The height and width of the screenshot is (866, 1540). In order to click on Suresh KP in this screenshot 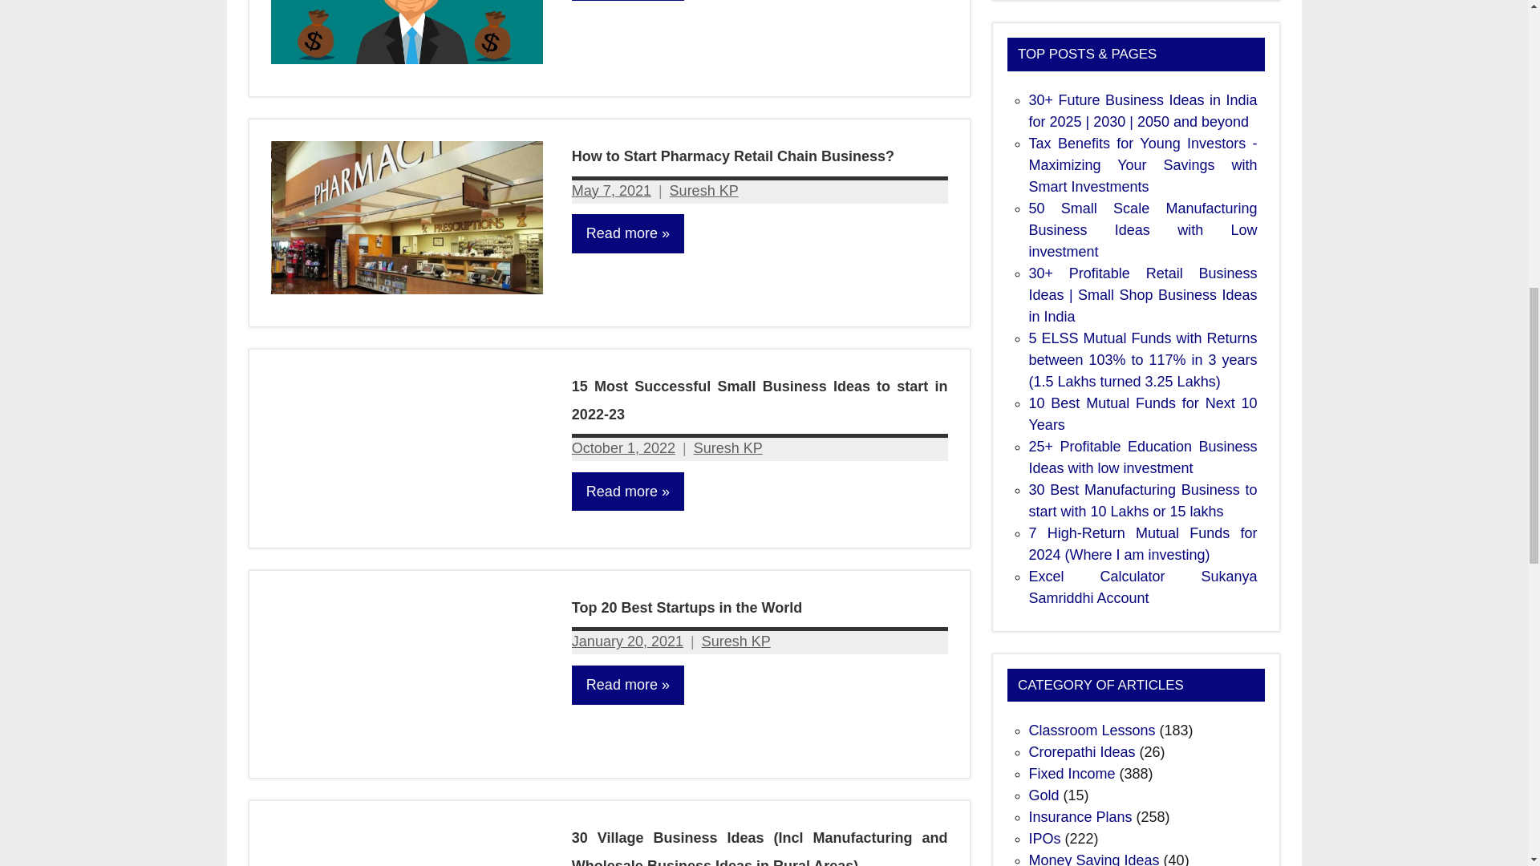, I will do `click(704, 191)`.